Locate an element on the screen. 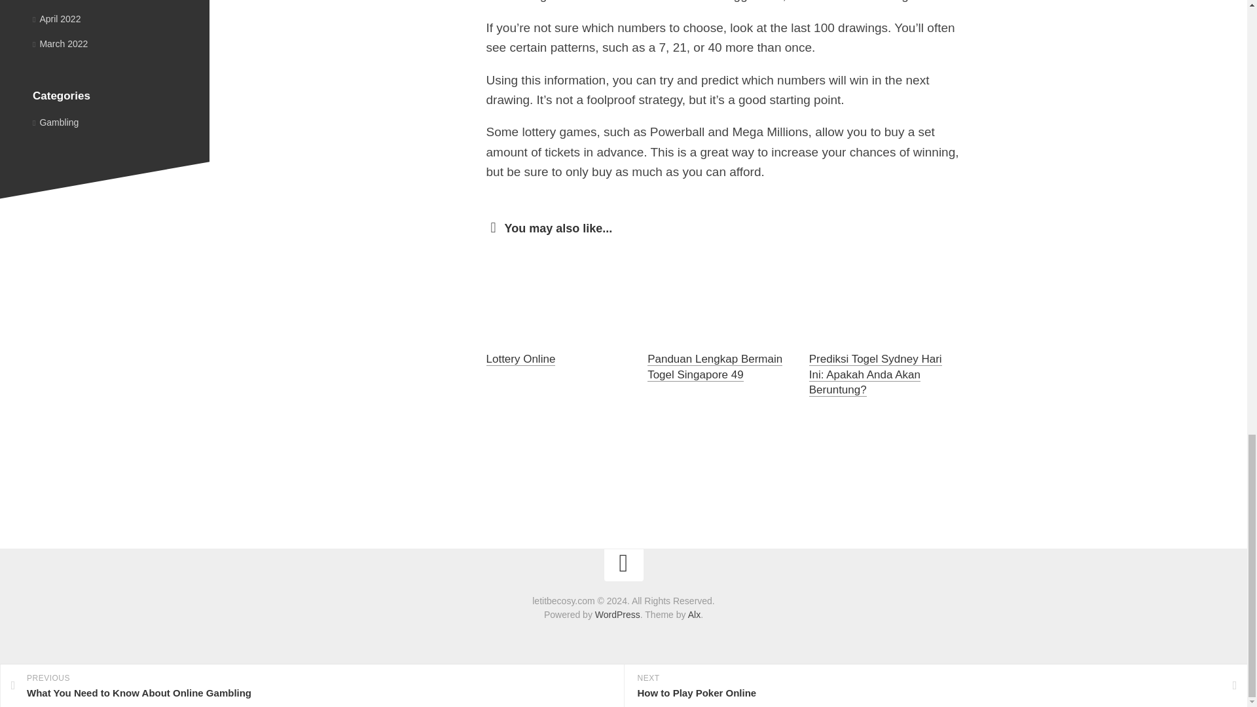 This screenshot has width=1257, height=707. Prediksi Togel Sydney Hari Ini: Apakah Anda Akan Beruntung? is located at coordinates (875, 374).